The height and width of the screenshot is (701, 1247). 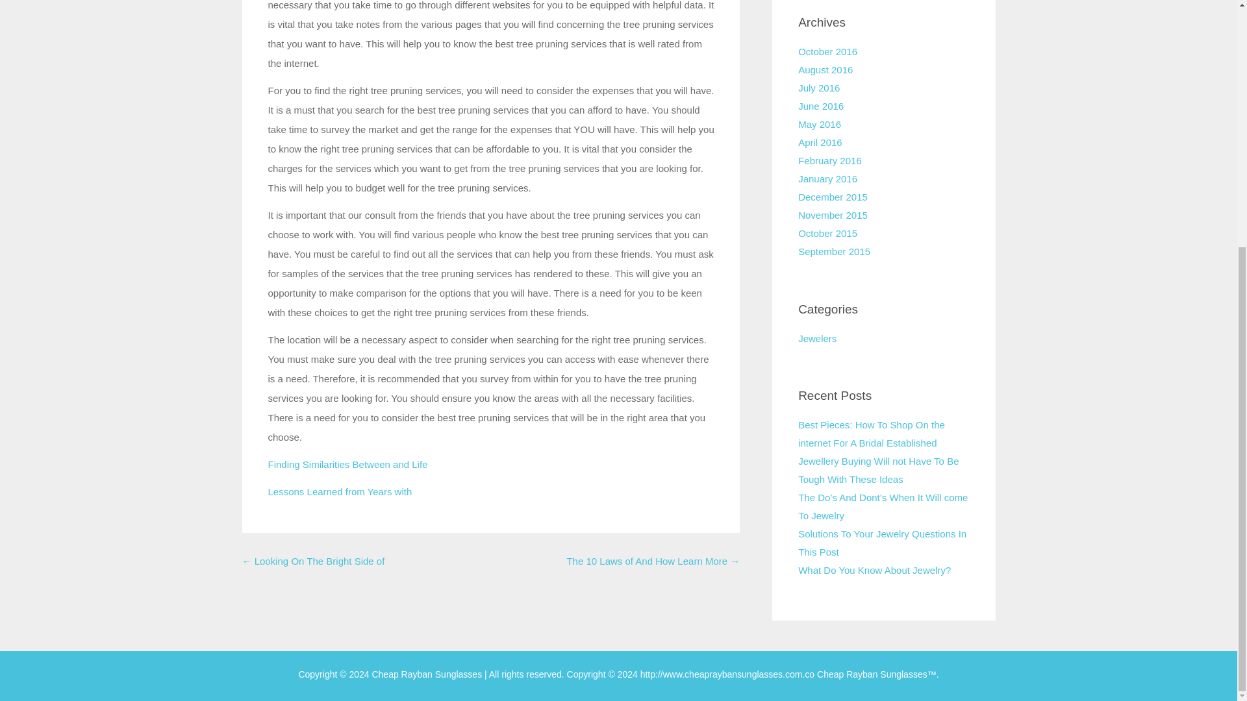 What do you see at coordinates (833, 197) in the screenshot?
I see `December 2015` at bounding box center [833, 197].